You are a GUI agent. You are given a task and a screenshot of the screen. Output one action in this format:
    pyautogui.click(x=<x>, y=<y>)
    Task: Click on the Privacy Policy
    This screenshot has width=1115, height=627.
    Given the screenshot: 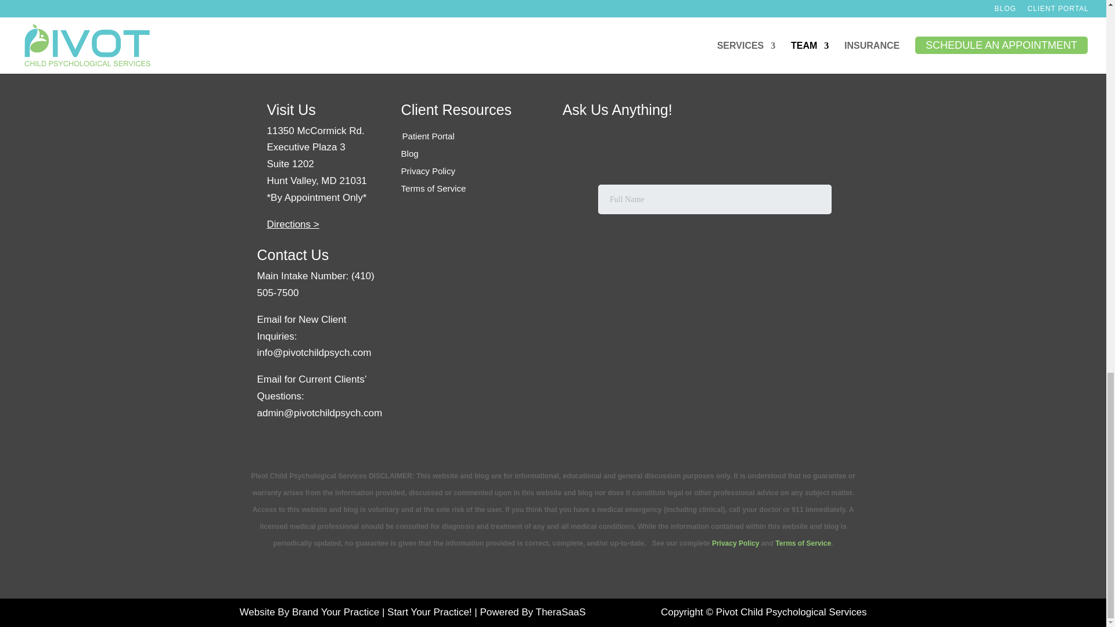 What is the action you would take?
    pyautogui.click(x=735, y=543)
    